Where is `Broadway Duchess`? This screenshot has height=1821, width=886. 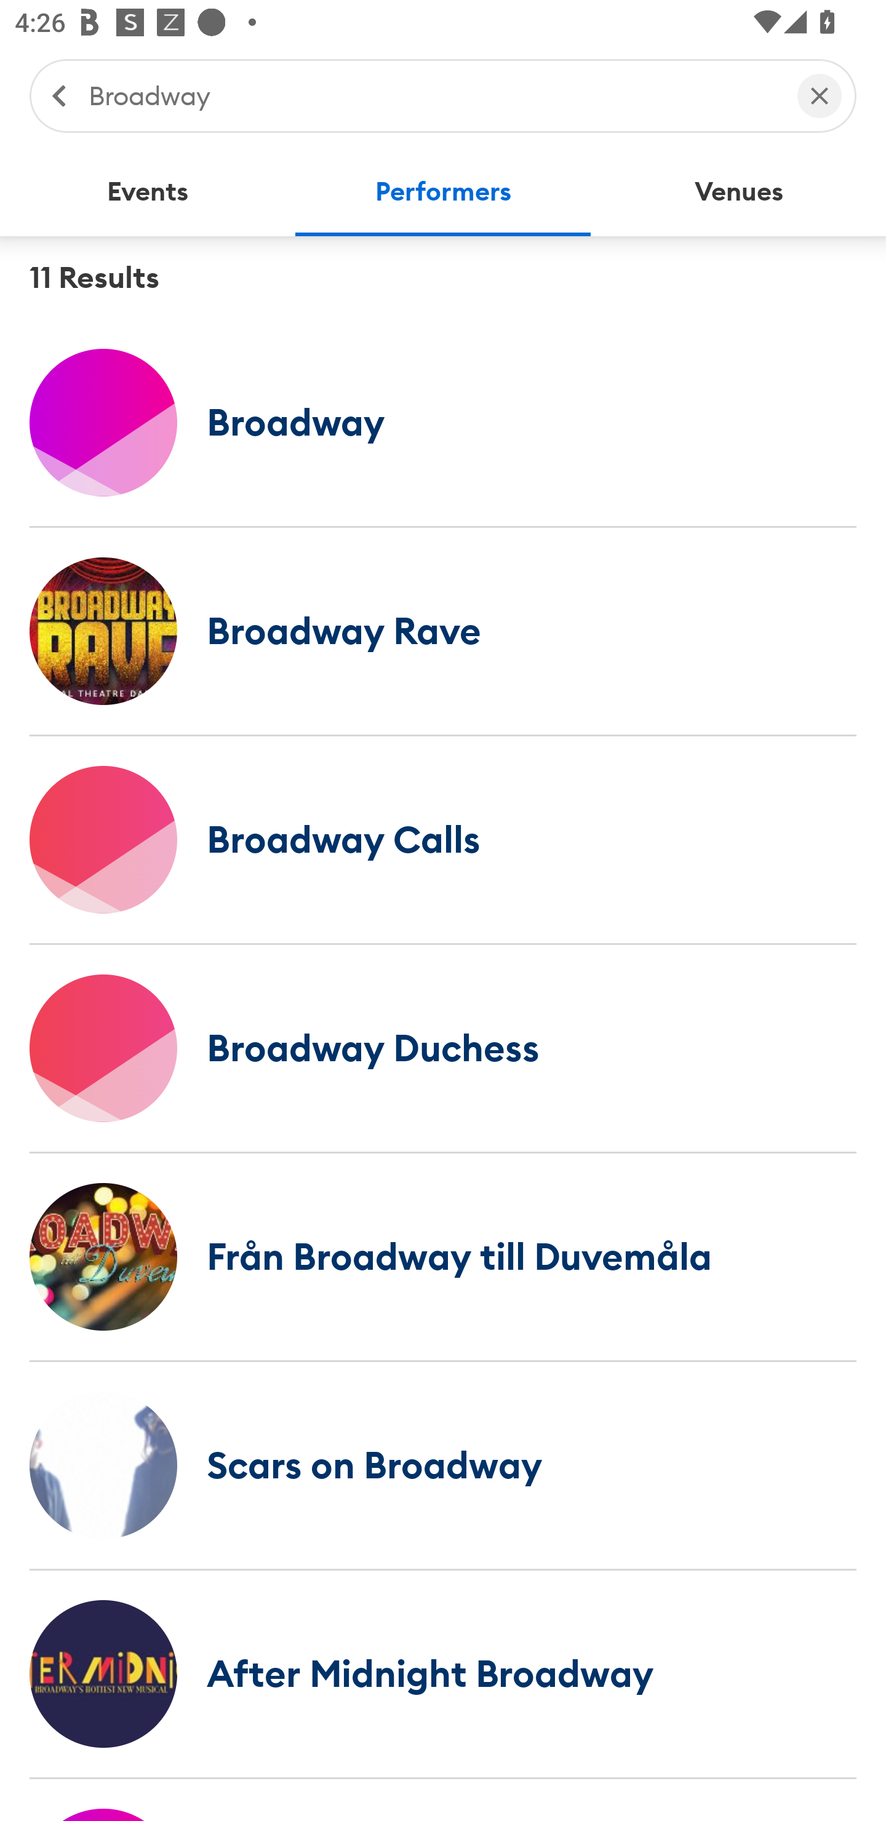
Broadway Duchess is located at coordinates (443, 1048).